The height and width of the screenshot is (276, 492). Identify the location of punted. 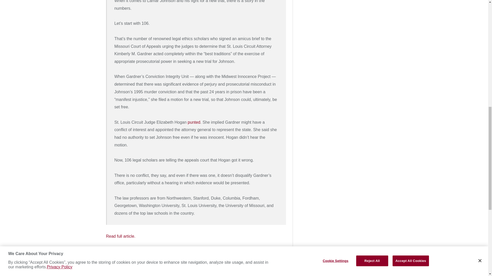
(194, 122).